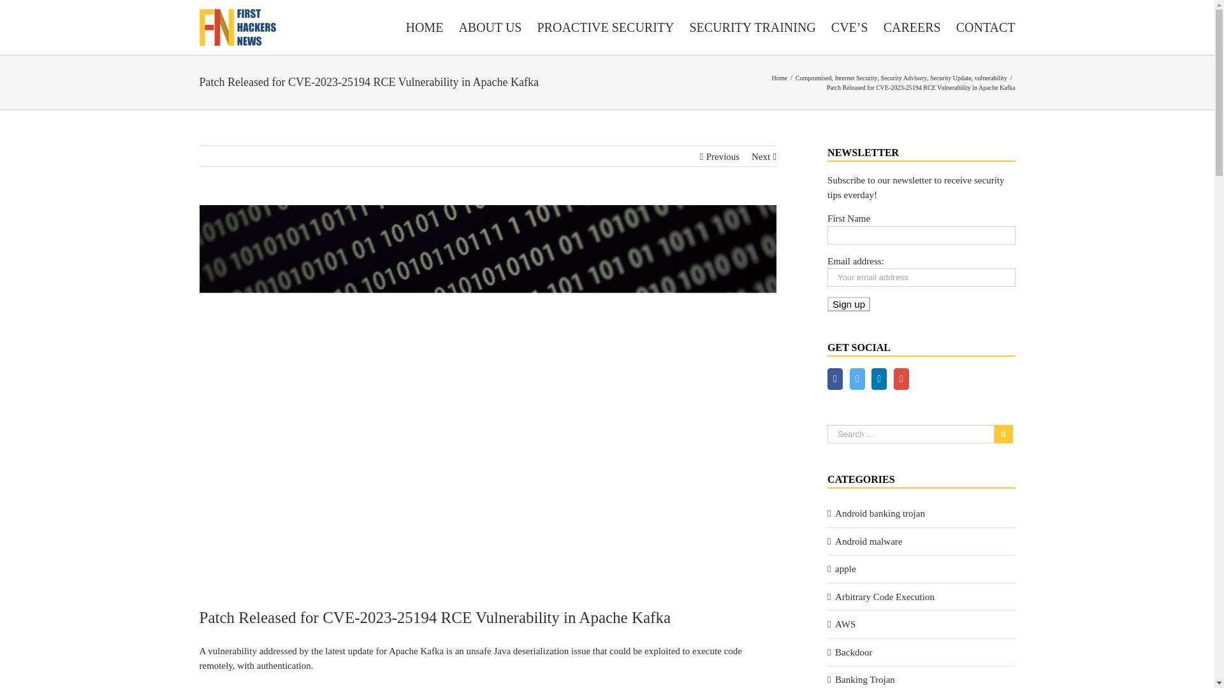 This screenshot has height=688, width=1224. I want to click on Compromised, so click(813, 77).